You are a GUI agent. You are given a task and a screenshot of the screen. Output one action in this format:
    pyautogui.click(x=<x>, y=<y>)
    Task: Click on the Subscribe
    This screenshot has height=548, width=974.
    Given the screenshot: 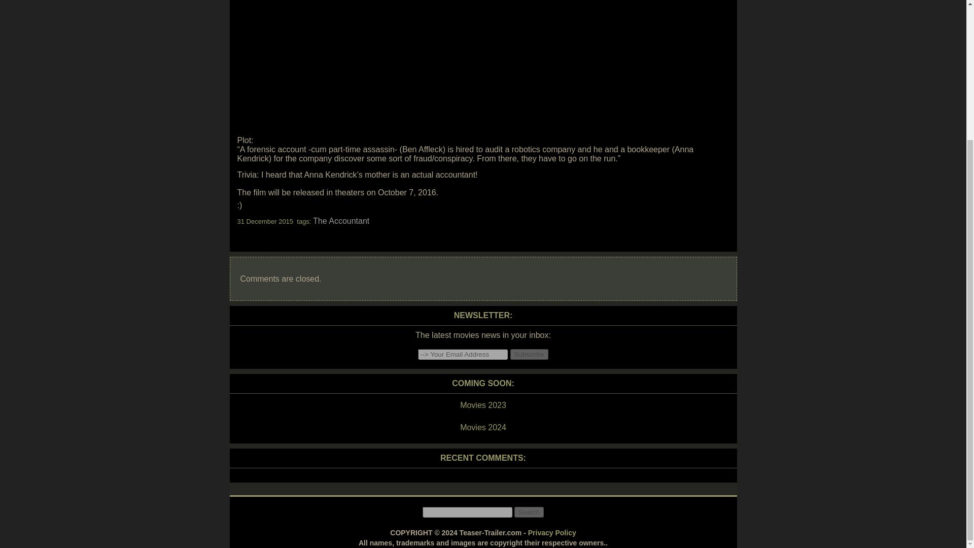 What is the action you would take?
    pyautogui.click(x=529, y=354)
    